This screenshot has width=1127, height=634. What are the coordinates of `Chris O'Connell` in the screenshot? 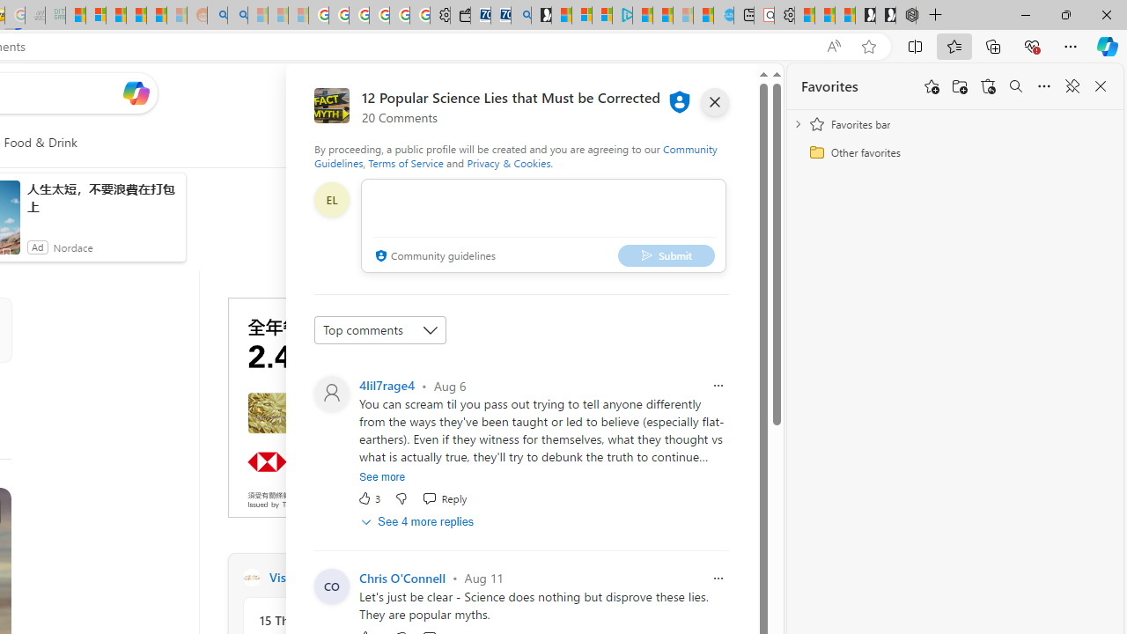 It's located at (401, 578).